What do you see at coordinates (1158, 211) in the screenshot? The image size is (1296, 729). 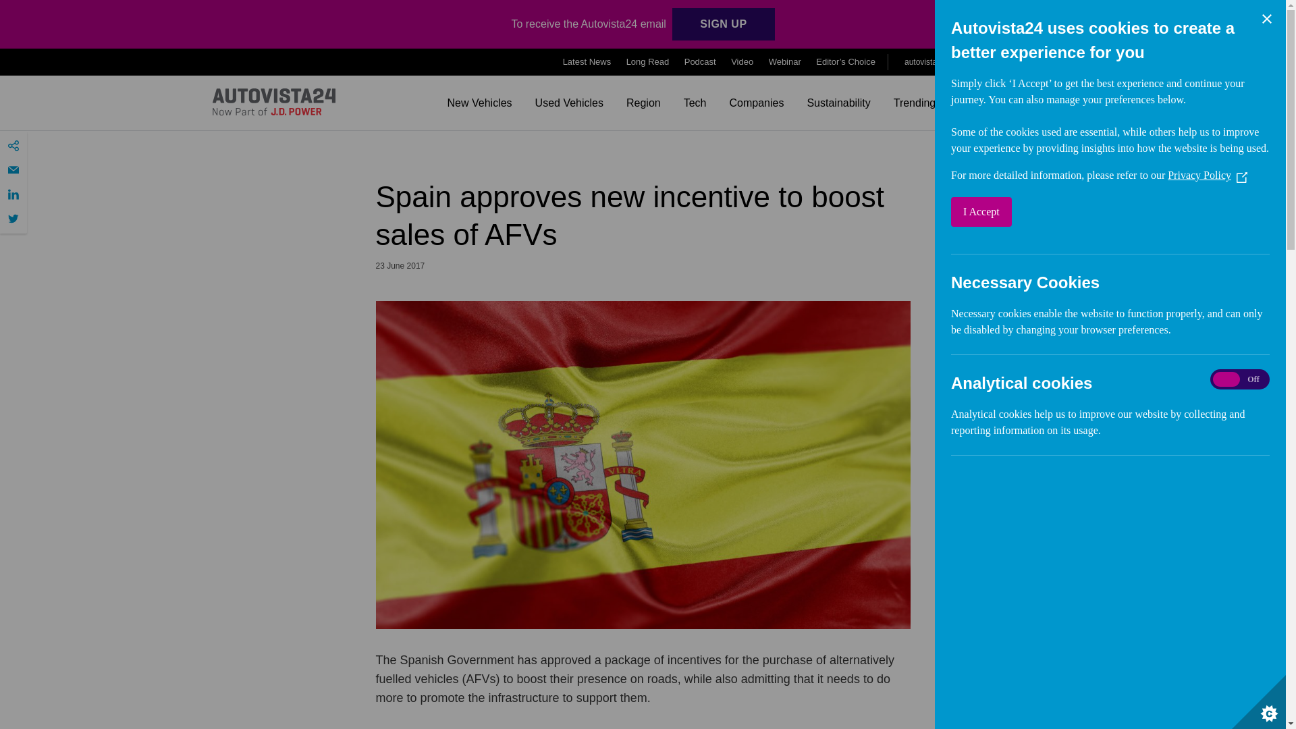 I see `I Accept` at bounding box center [1158, 211].